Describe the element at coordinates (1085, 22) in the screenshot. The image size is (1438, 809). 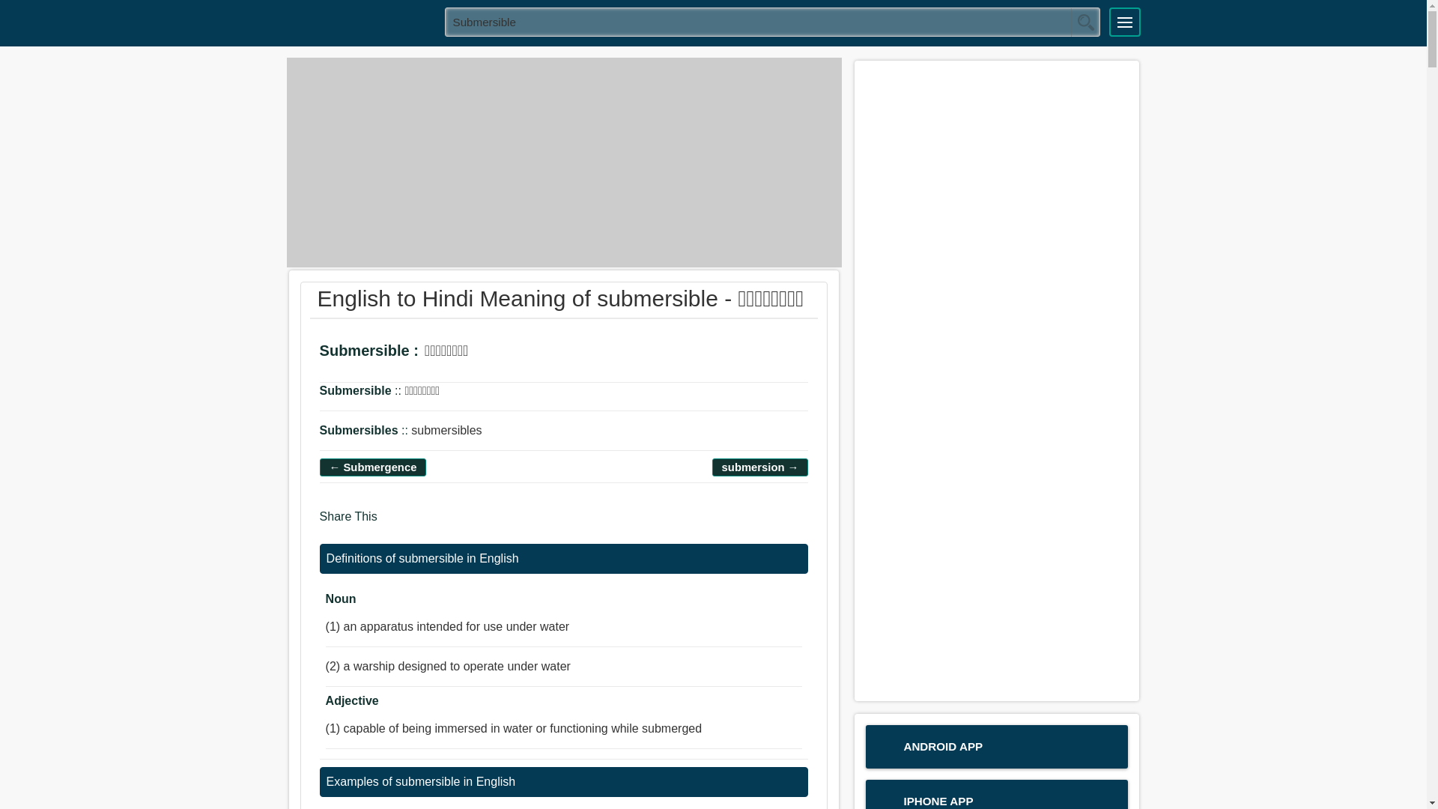
I see `Search` at that location.